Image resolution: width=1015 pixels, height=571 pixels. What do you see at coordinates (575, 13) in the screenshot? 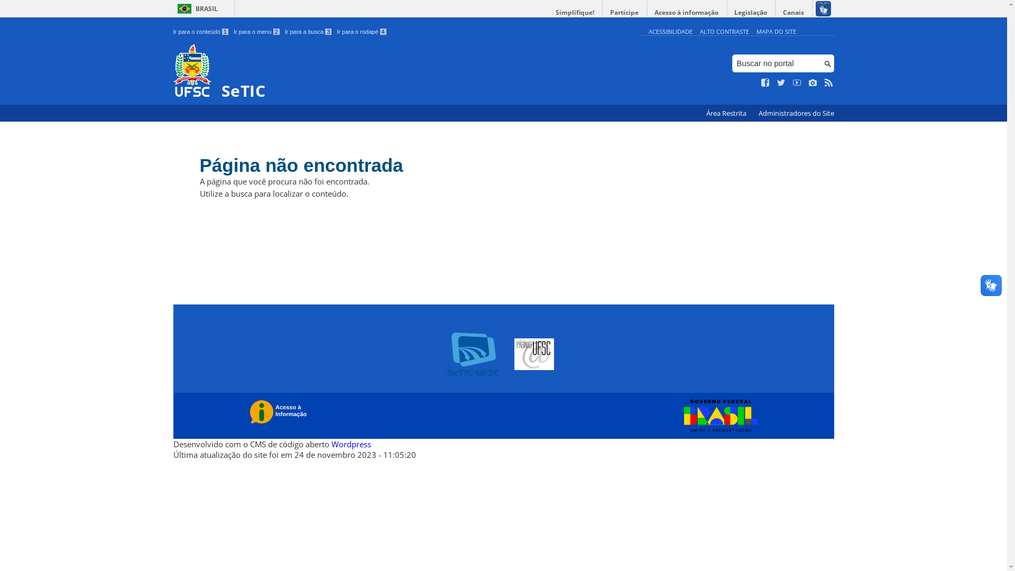
I see `Simplifique!` at bounding box center [575, 13].